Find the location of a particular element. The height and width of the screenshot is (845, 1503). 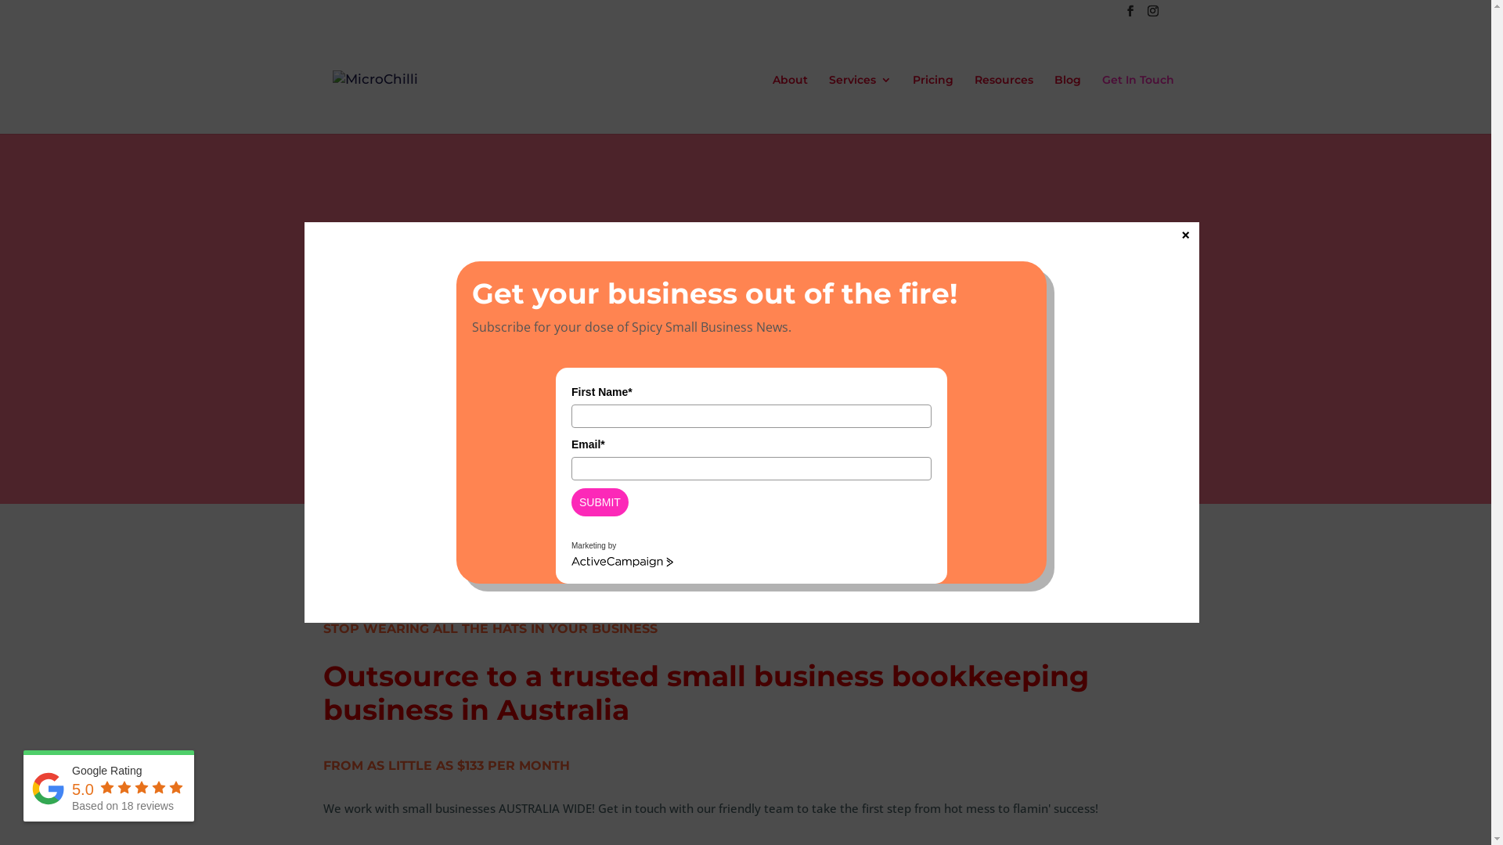

Get In Touch is located at coordinates (1138, 103).